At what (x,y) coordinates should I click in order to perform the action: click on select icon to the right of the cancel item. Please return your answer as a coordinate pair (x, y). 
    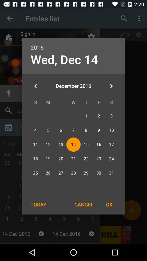
    Looking at the image, I should click on (109, 204).